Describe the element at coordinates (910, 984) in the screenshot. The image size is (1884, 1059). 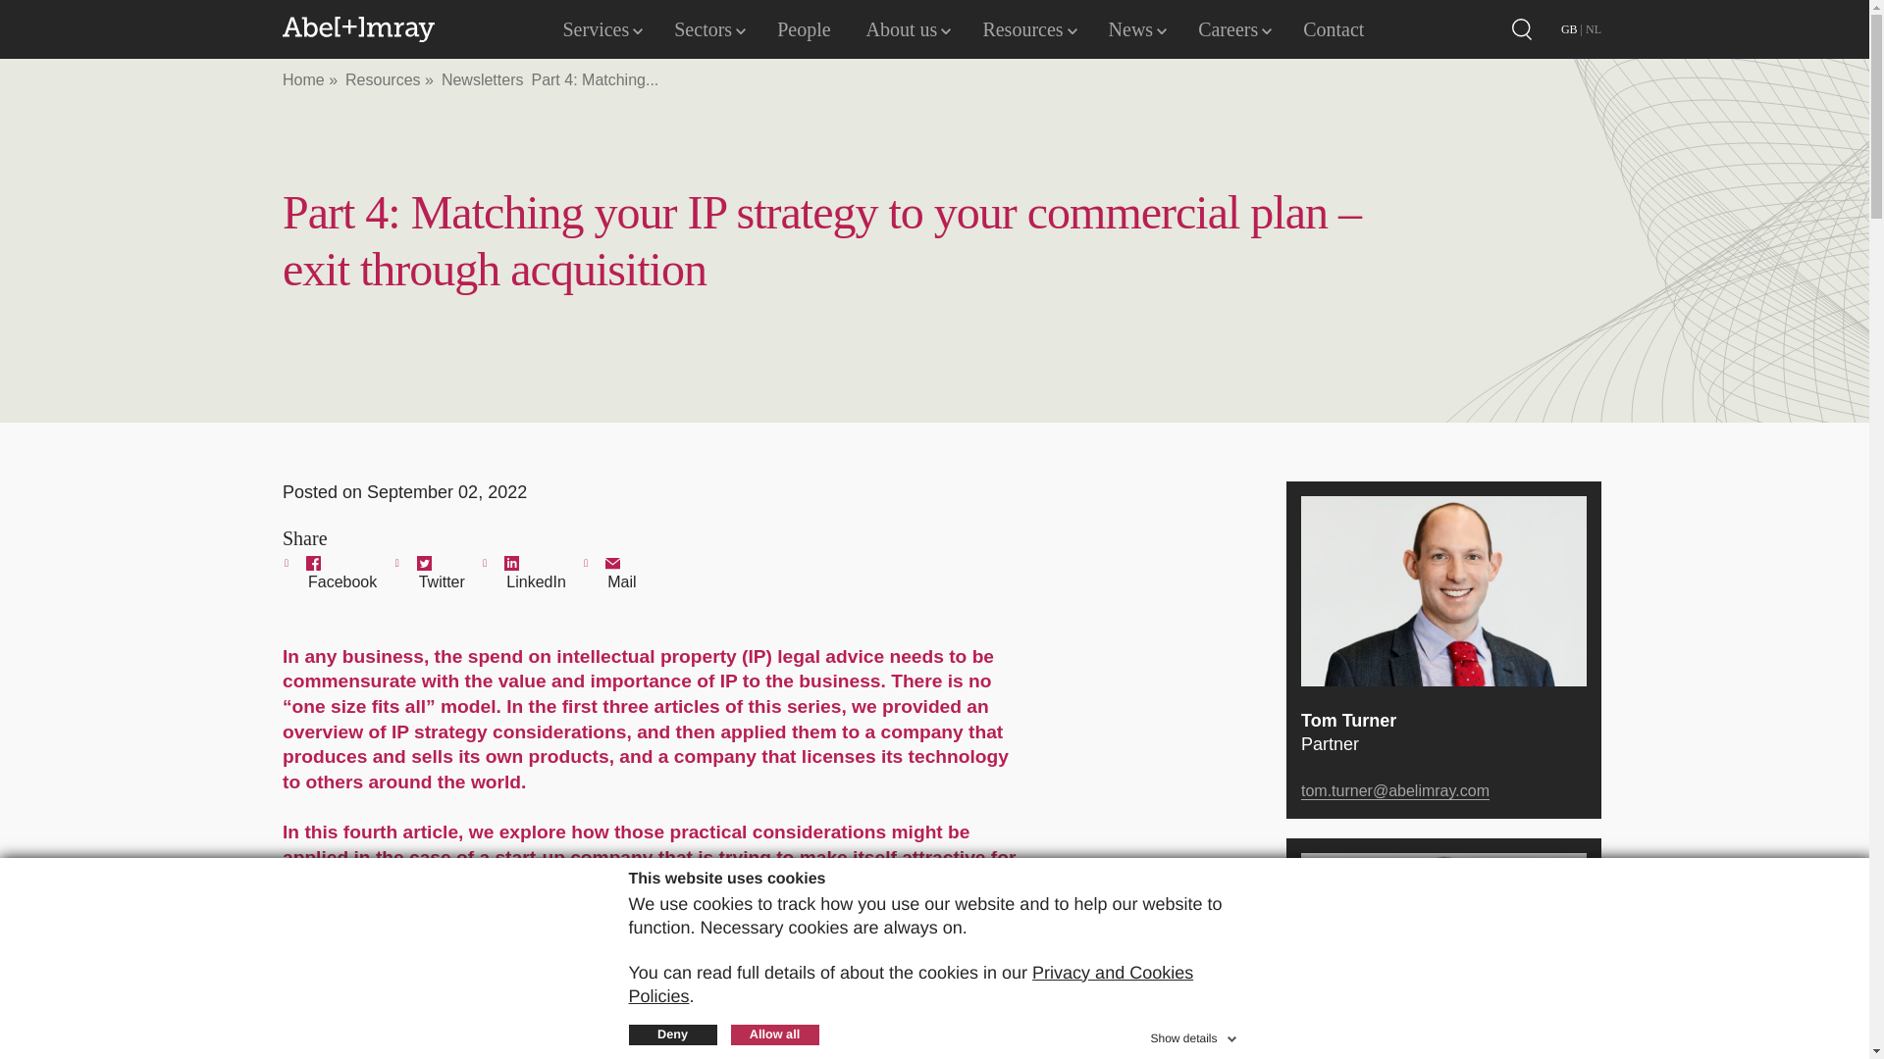
I see `Privacy and Cookies Policies` at that location.